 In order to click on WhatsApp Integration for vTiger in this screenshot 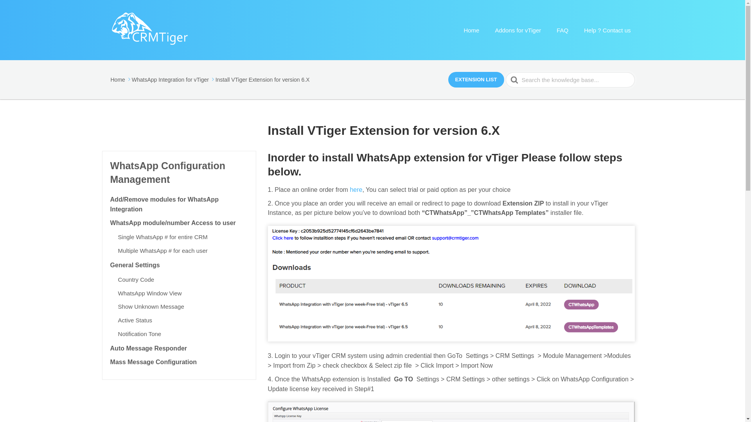, I will do `click(174, 79)`.